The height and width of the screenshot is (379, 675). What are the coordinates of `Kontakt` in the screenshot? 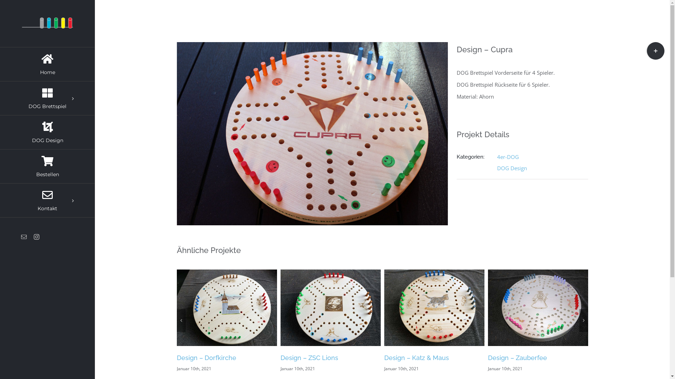 It's located at (47, 201).